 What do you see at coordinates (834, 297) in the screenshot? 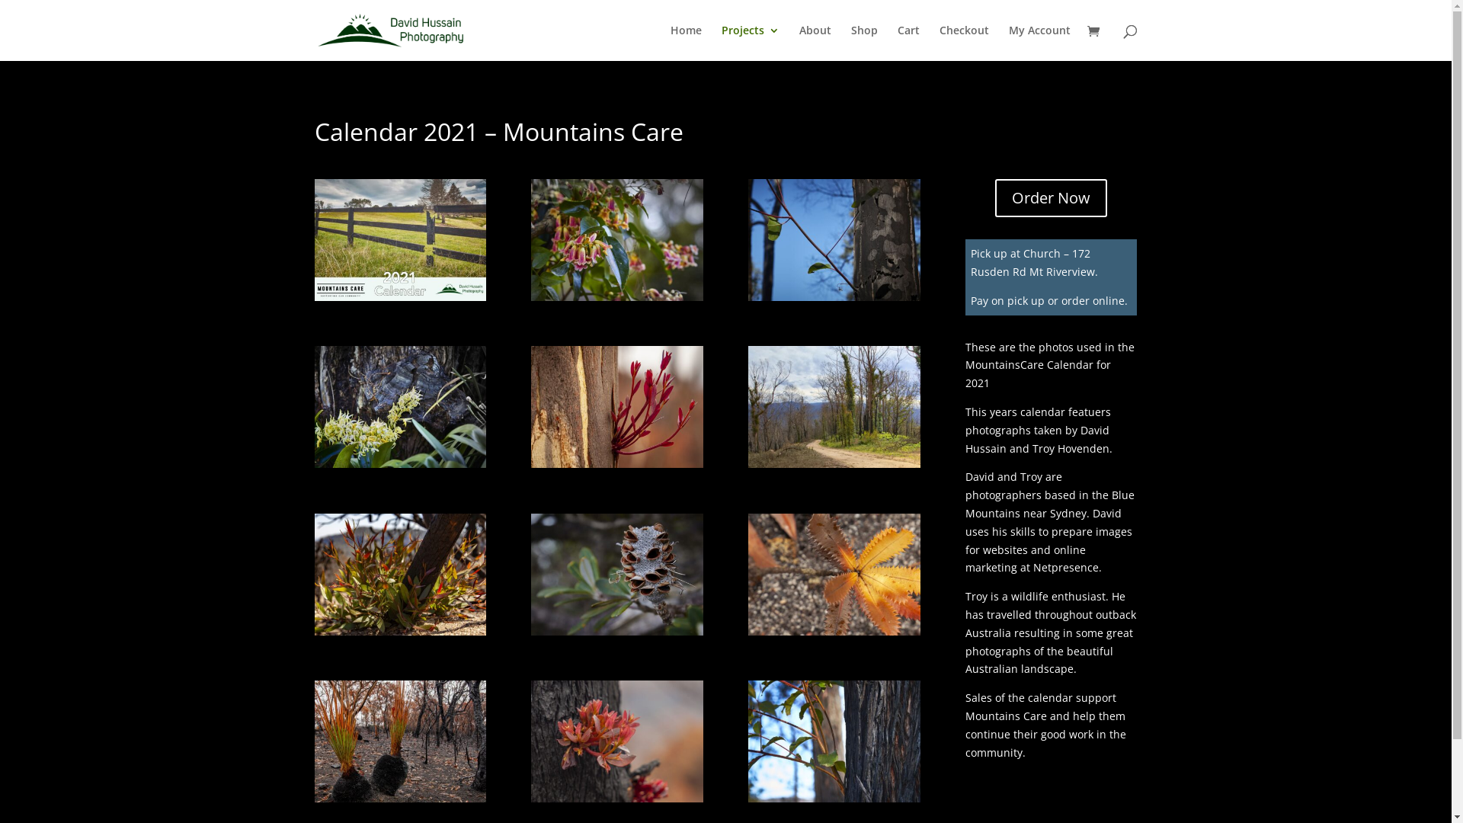
I see `11_Nov-1280` at bounding box center [834, 297].